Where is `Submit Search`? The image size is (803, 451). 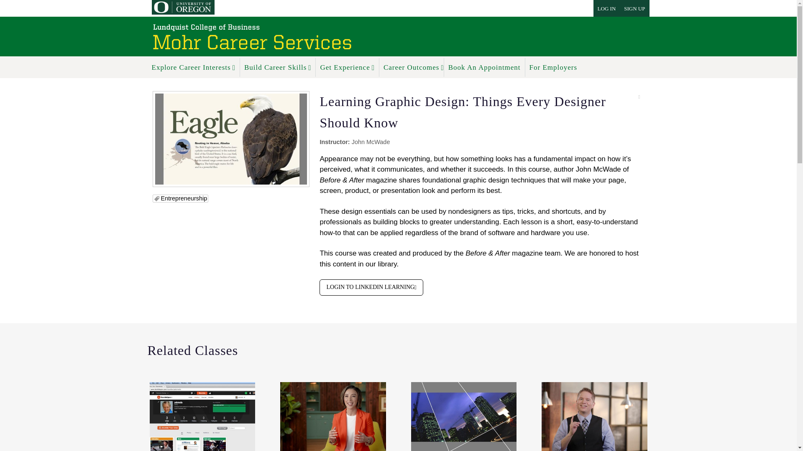 Submit Search is located at coordinates (30, 8).